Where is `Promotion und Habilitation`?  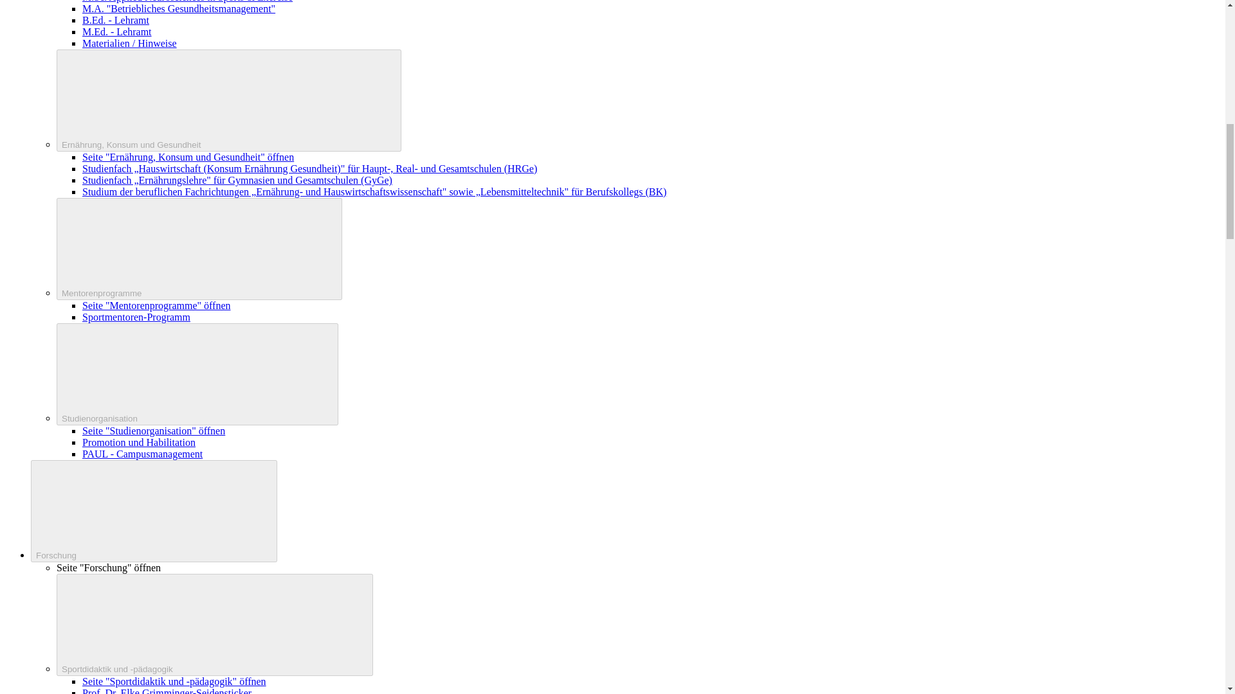 Promotion und Habilitation is located at coordinates (139, 442).